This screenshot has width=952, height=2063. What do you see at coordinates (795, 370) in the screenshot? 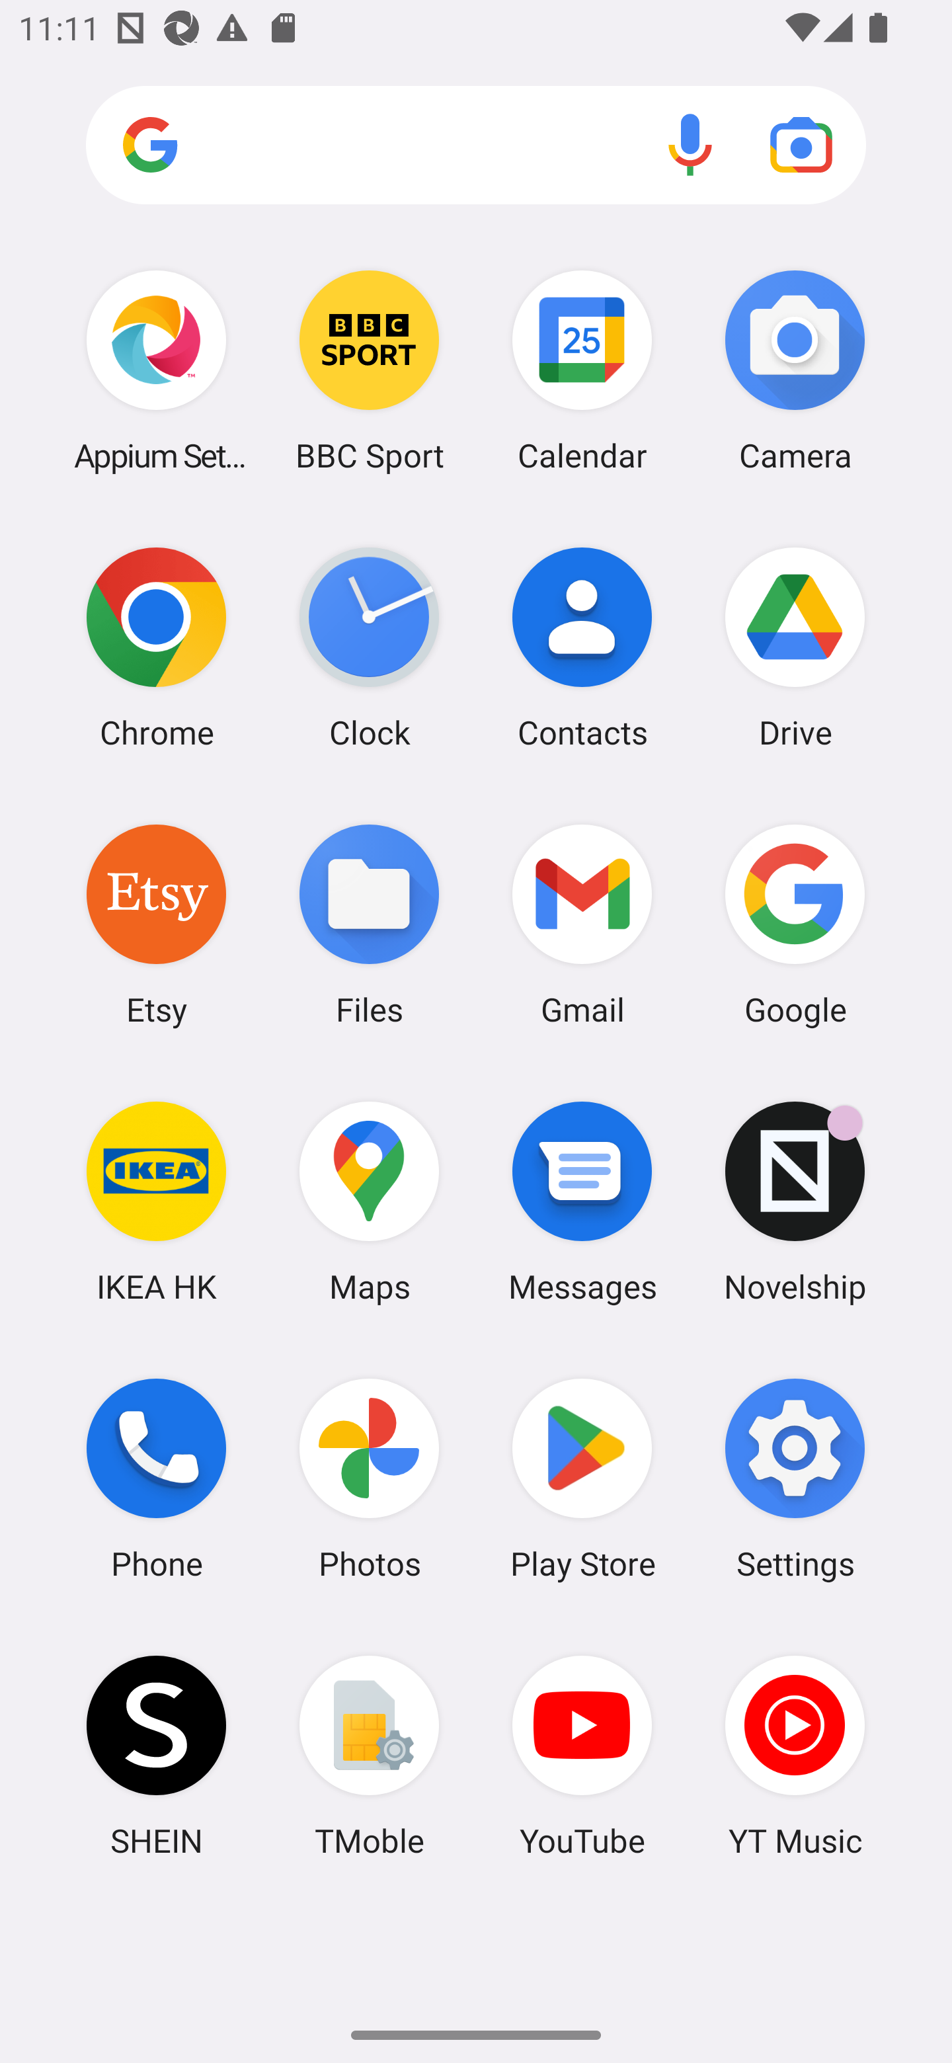
I see `Camera` at bounding box center [795, 370].